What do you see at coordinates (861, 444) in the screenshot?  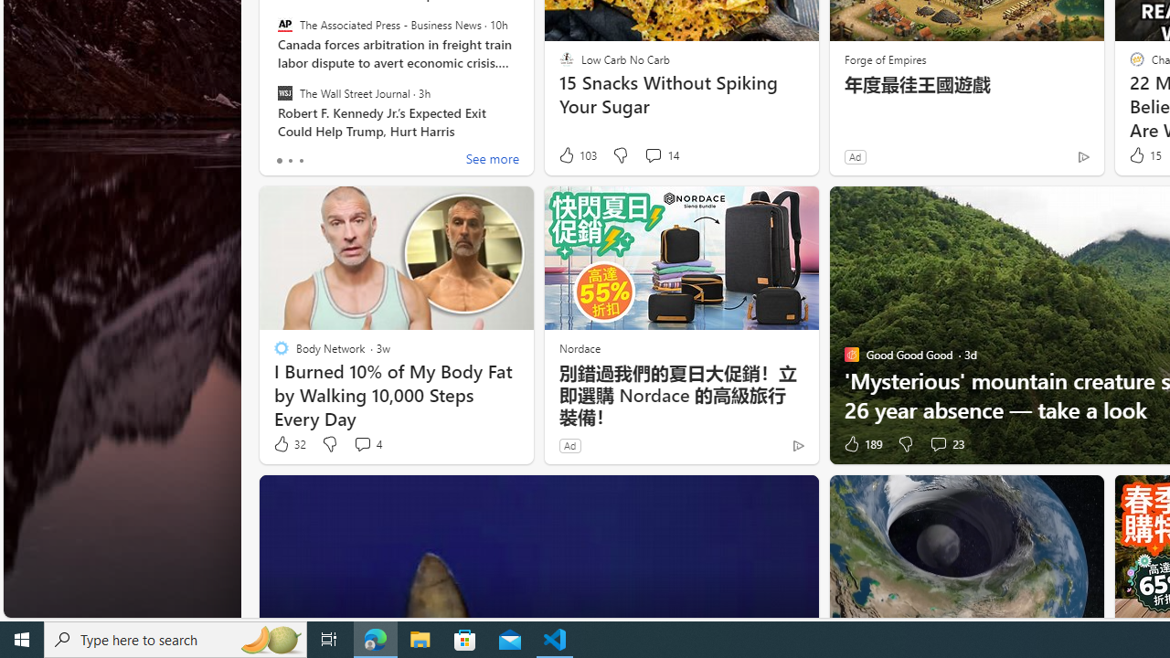 I see `189 Like` at bounding box center [861, 444].